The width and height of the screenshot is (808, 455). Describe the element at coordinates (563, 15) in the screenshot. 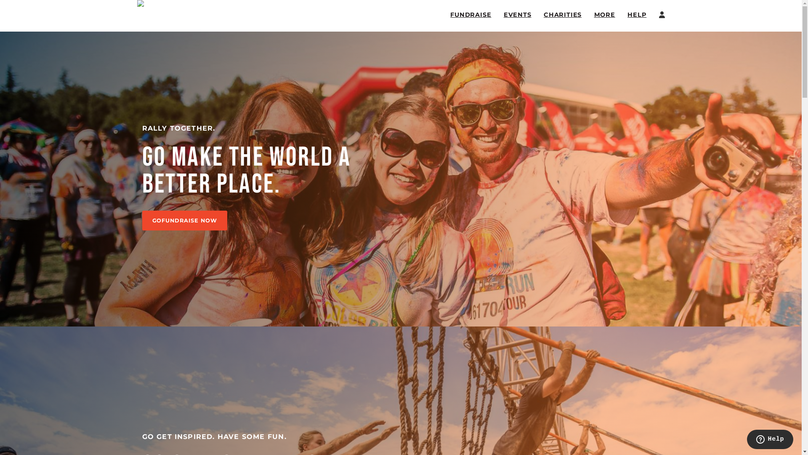

I see `CHARITIES` at that location.